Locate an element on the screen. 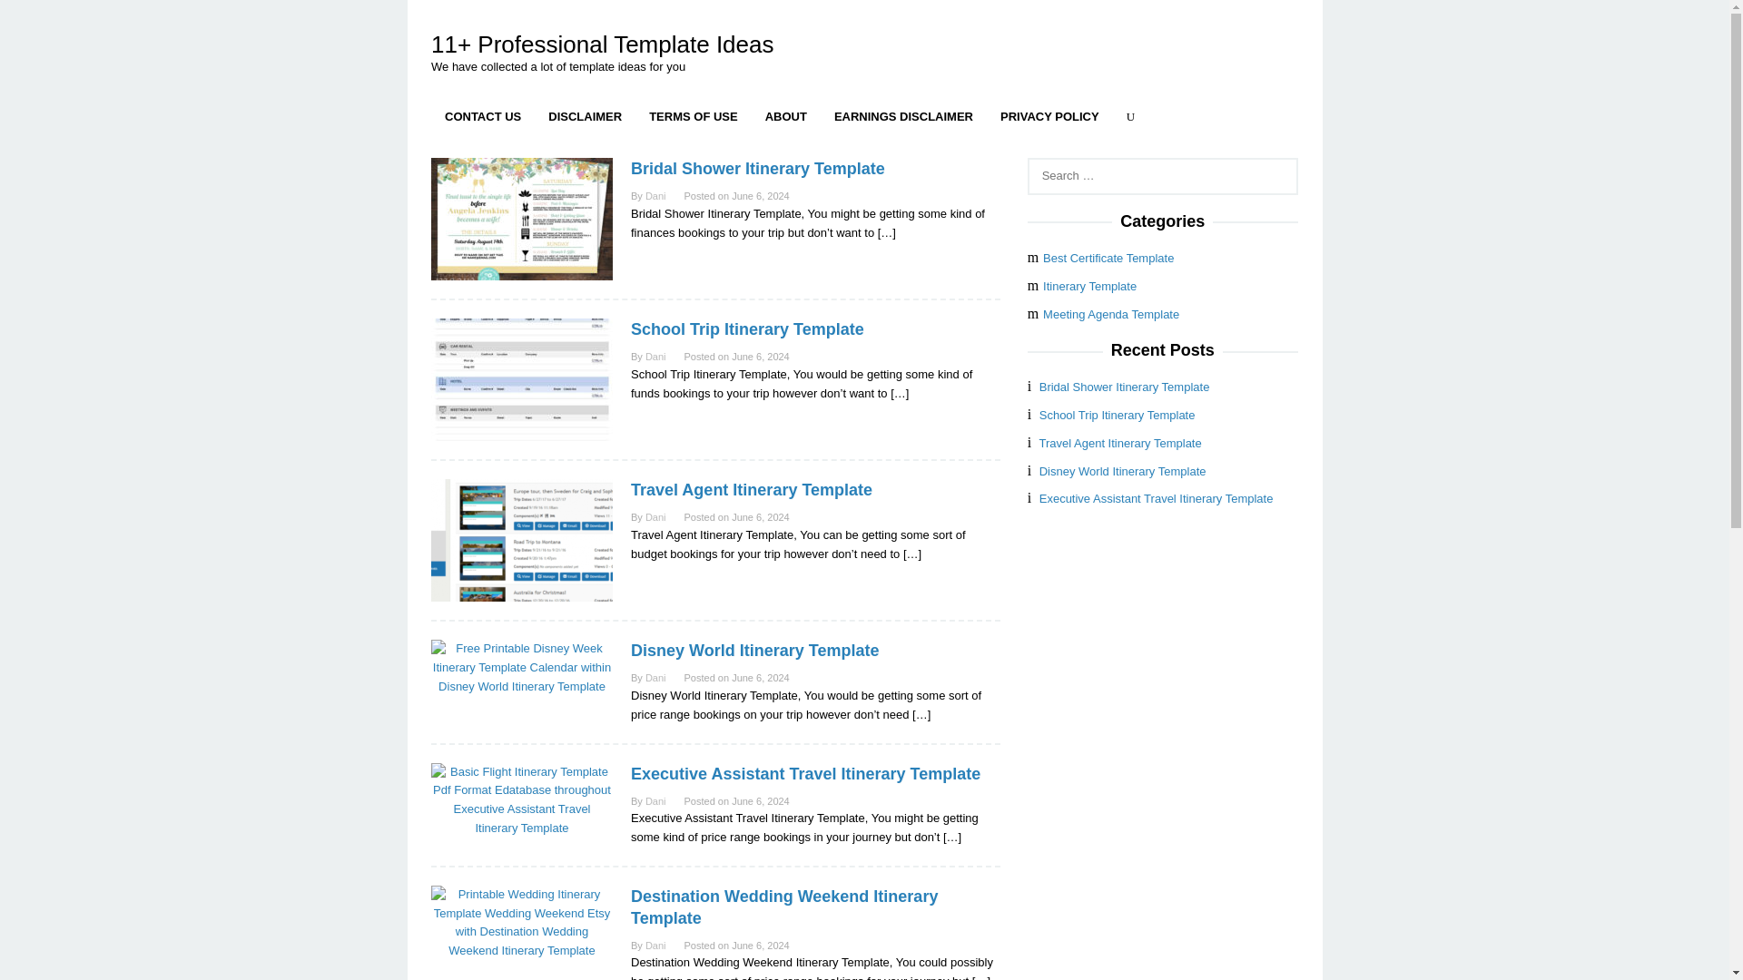 The width and height of the screenshot is (1743, 980). Destination Wedding Weekend Itinerary Template is located at coordinates (784, 907).